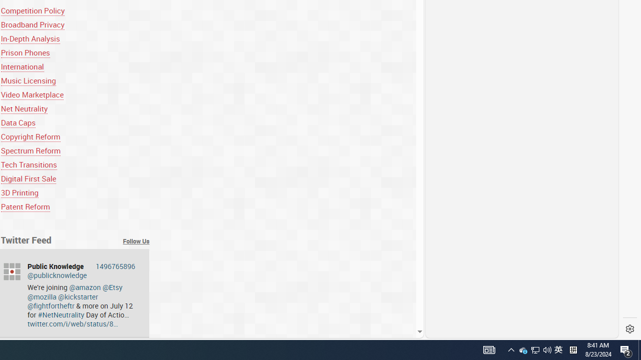 This screenshot has height=360, width=641. I want to click on Patent Reform, so click(75, 207).